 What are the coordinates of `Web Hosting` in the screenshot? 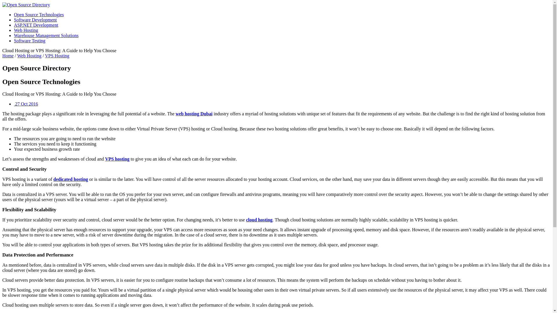 It's located at (26, 30).